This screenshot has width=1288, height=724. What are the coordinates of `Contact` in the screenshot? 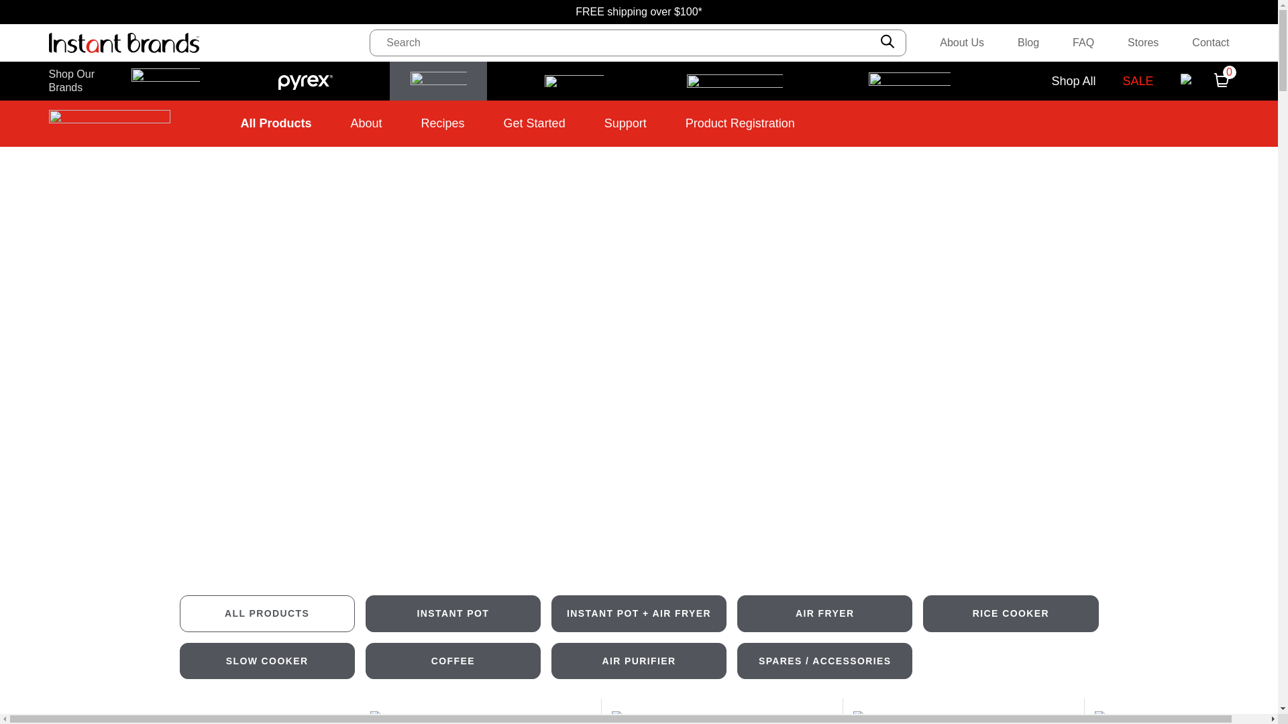 It's located at (1210, 42).